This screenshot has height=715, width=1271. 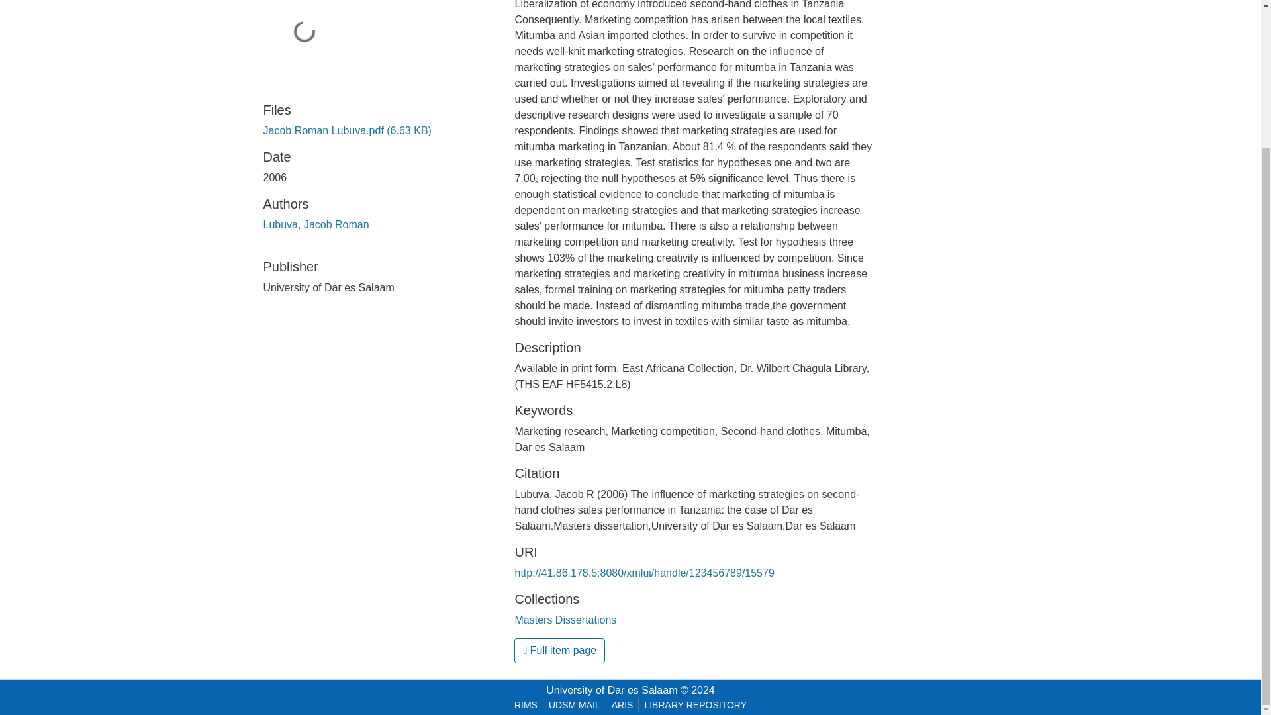 I want to click on ARIS, so click(x=622, y=705).